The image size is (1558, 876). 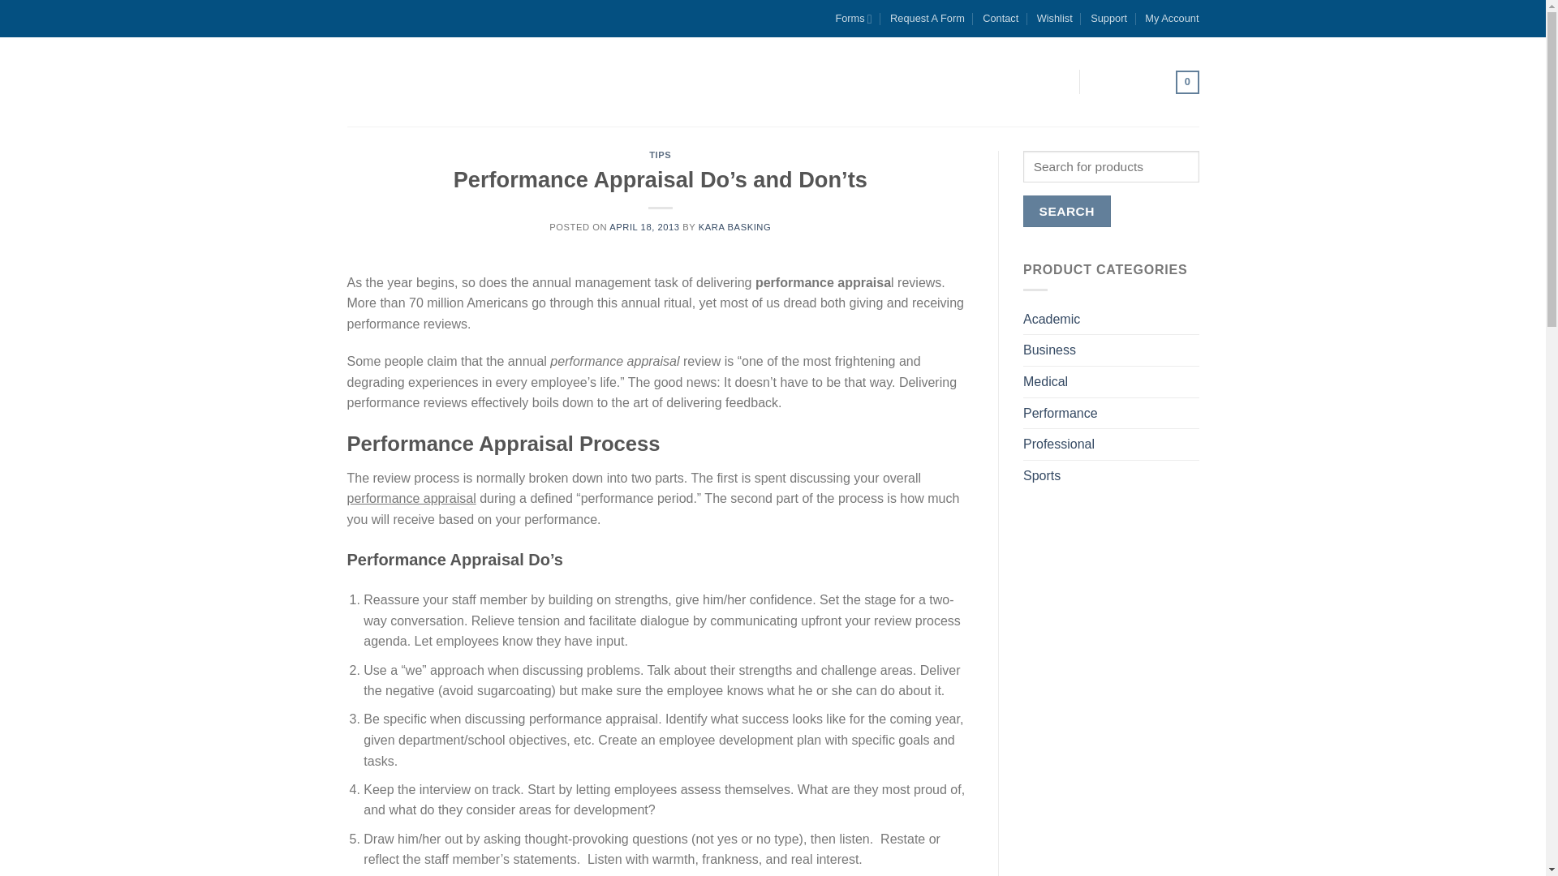 What do you see at coordinates (1055, 18) in the screenshot?
I see `Wishlist` at bounding box center [1055, 18].